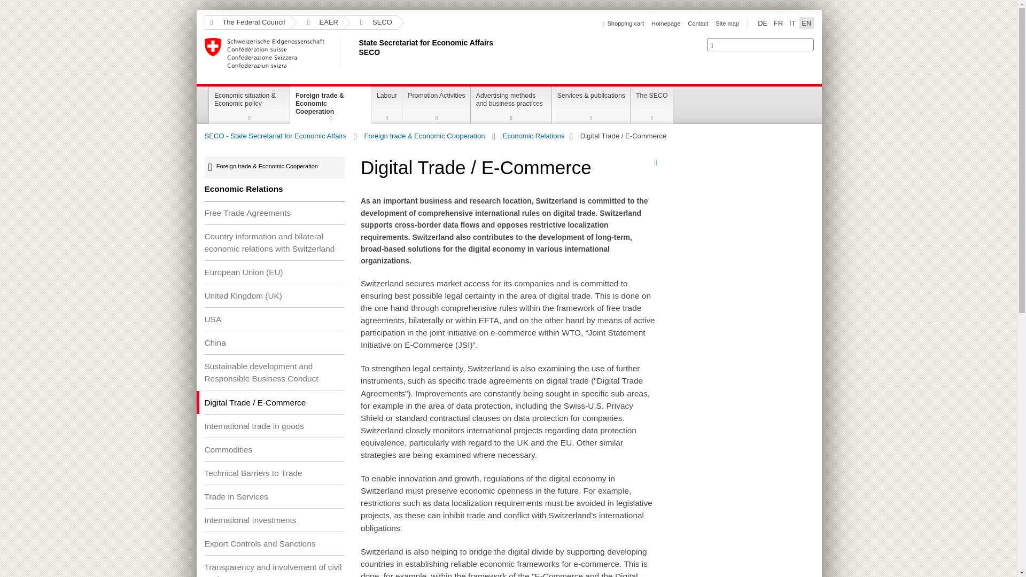  Describe the element at coordinates (762, 24) in the screenshot. I see `DE` at that location.